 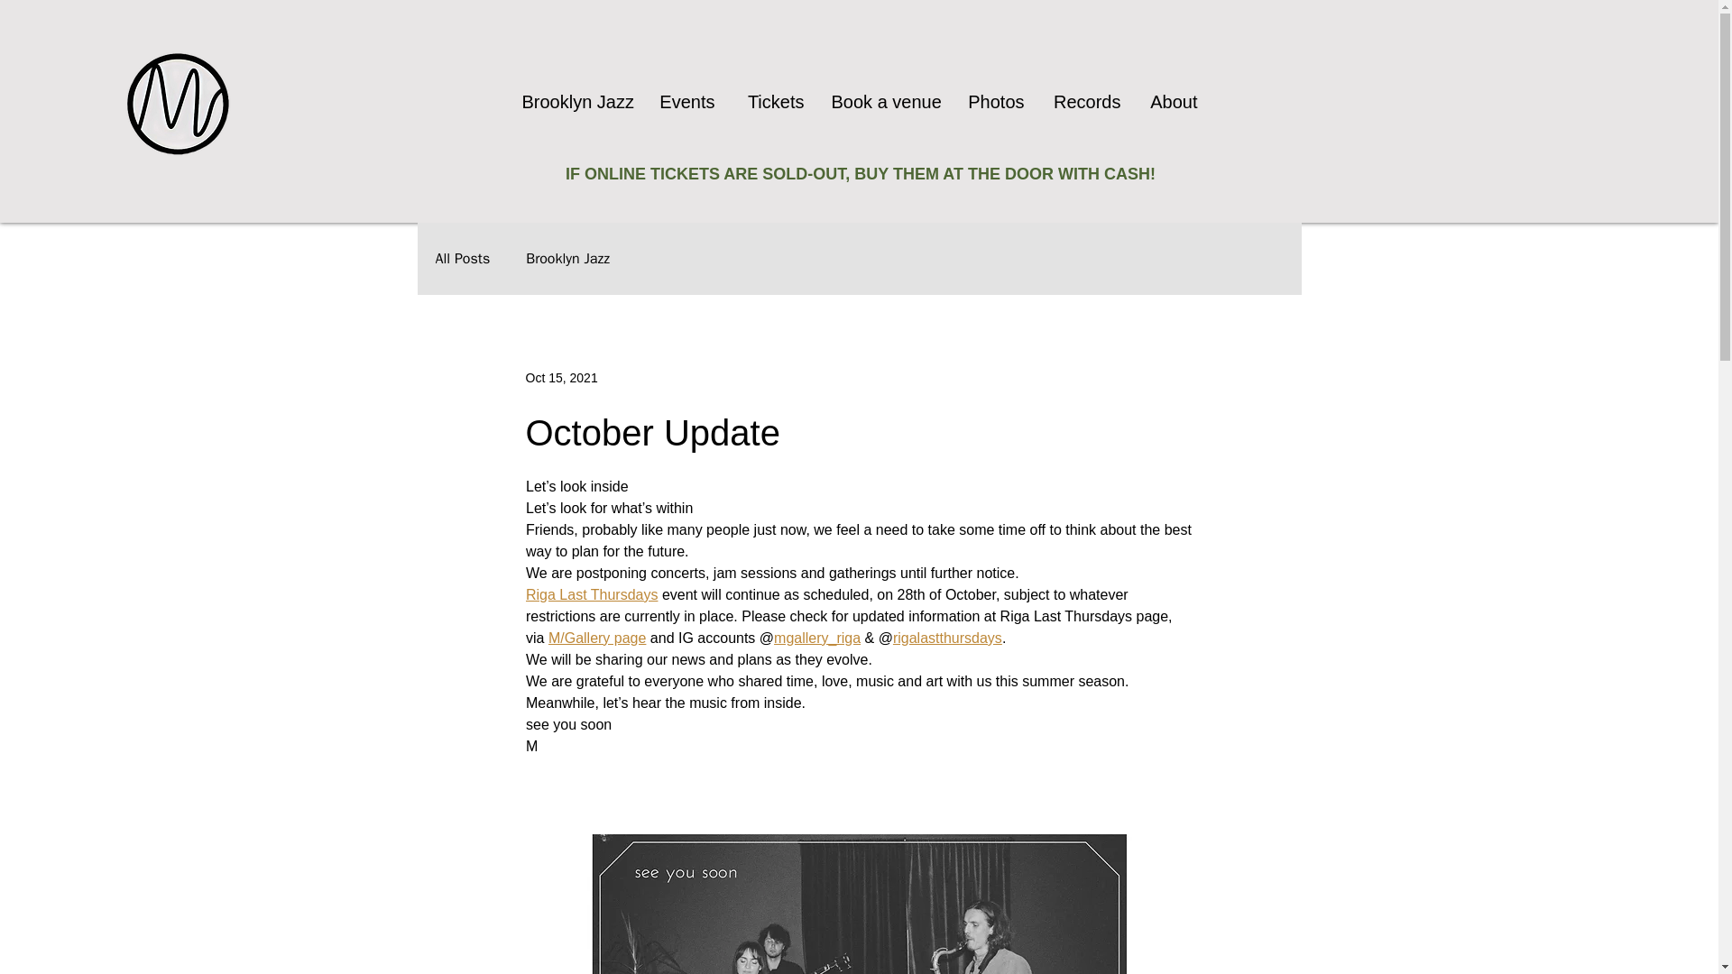 What do you see at coordinates (462, 259) in the screenshot?
I see `All Posts` at bounding box center [462, 259].